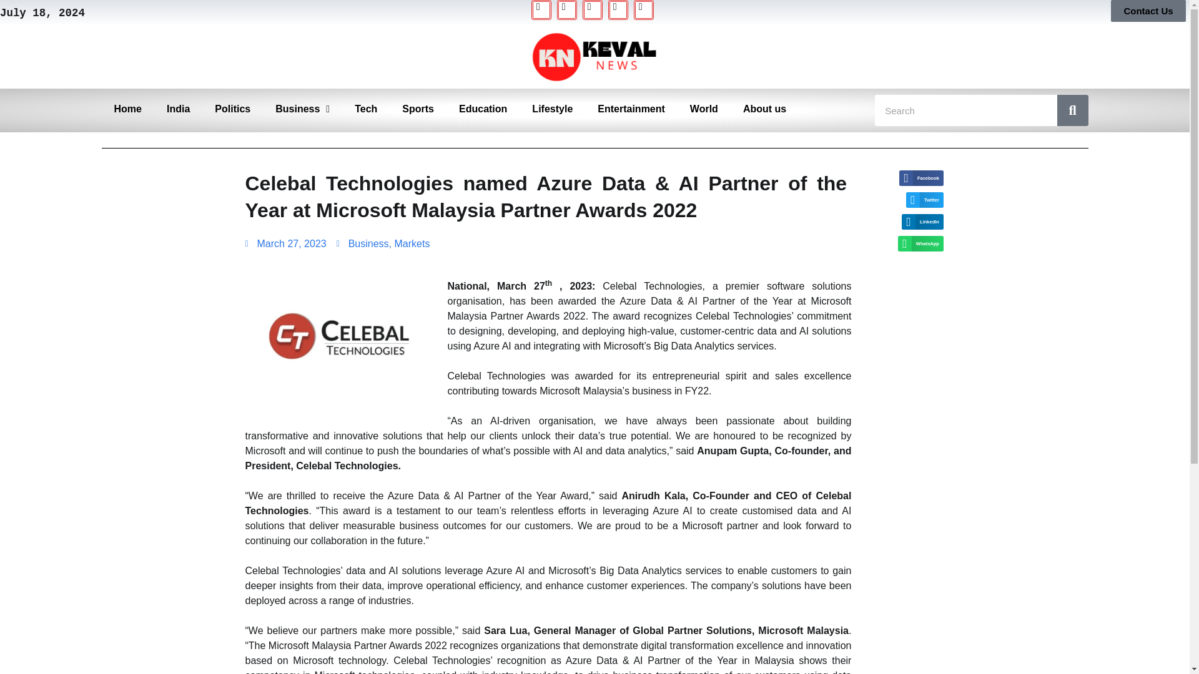 This screenshot has height=674, width=1199. I want to click on Education, so click(482, 109).